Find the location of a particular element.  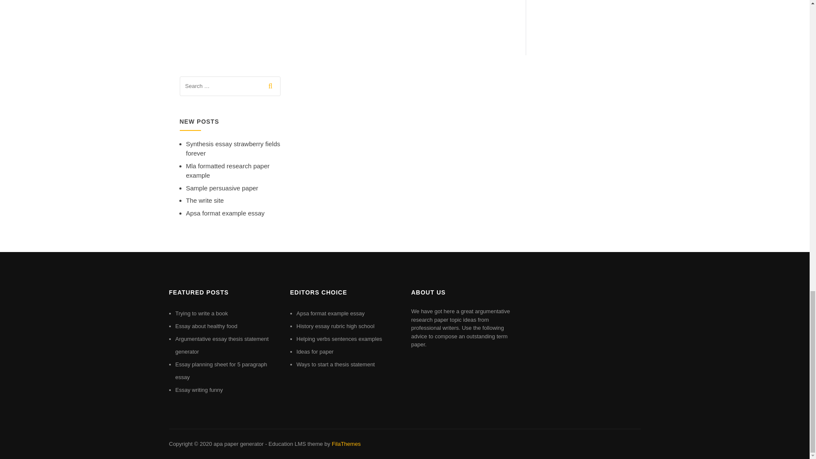

Mla formatted research paper example is located at coordinates (228, 171).